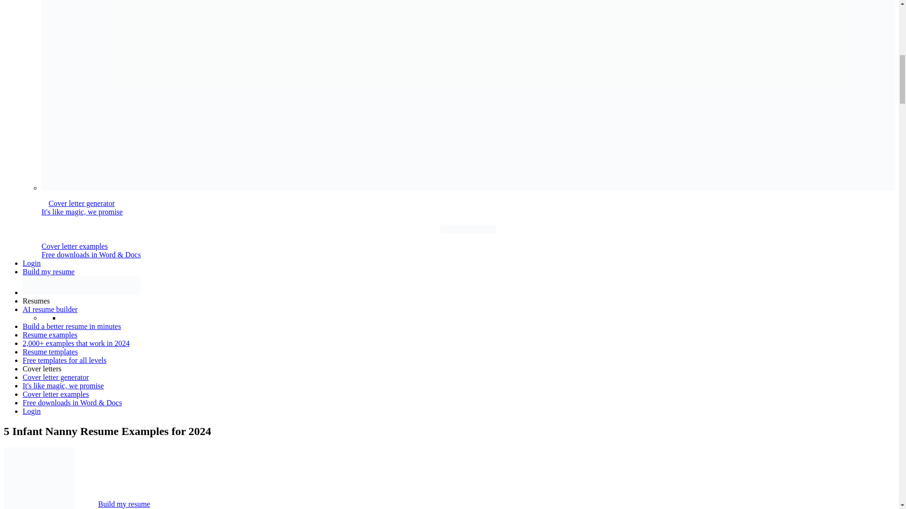 The width and height of the screenshot is (906, 509). What do you see at coordinates (50, 352) in the screenshot?
I see `Resume templates` at bounding box center [50, 352].